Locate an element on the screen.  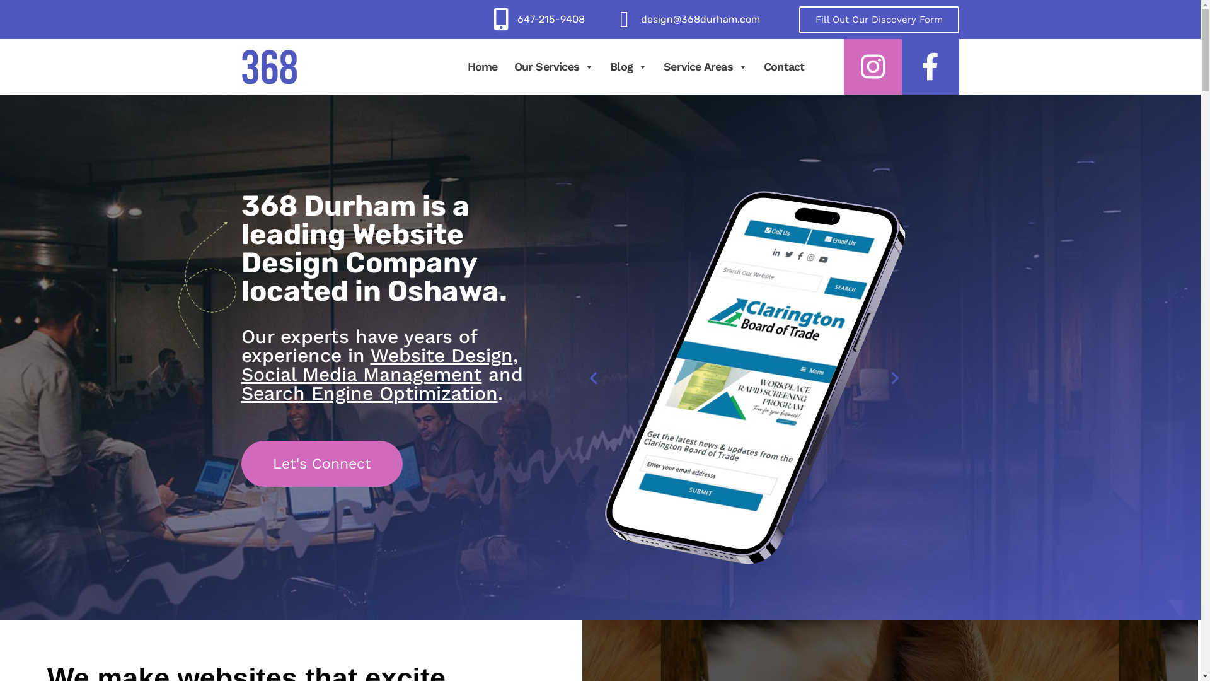
design@368durham.com is located at coordinates (701, 19).